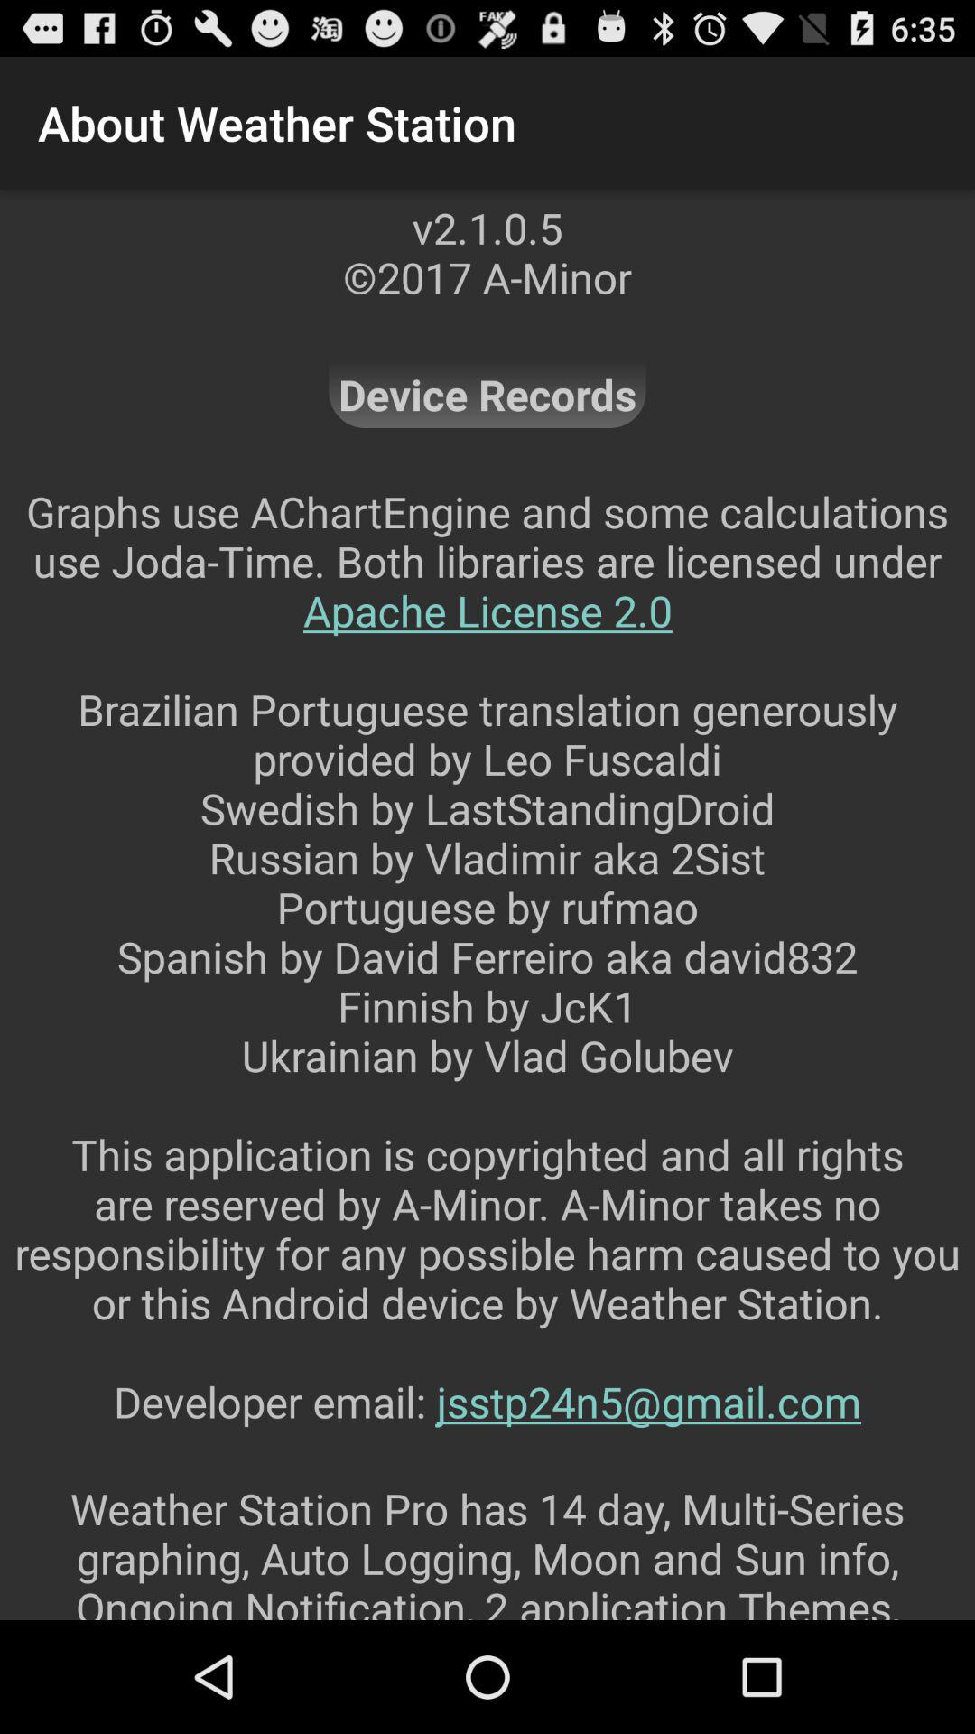 This screenshot has width=975, height=1734. Describe the element at coordinates (487, 394) in the screenshot. I see `click the app below v2 1 0` at that location.